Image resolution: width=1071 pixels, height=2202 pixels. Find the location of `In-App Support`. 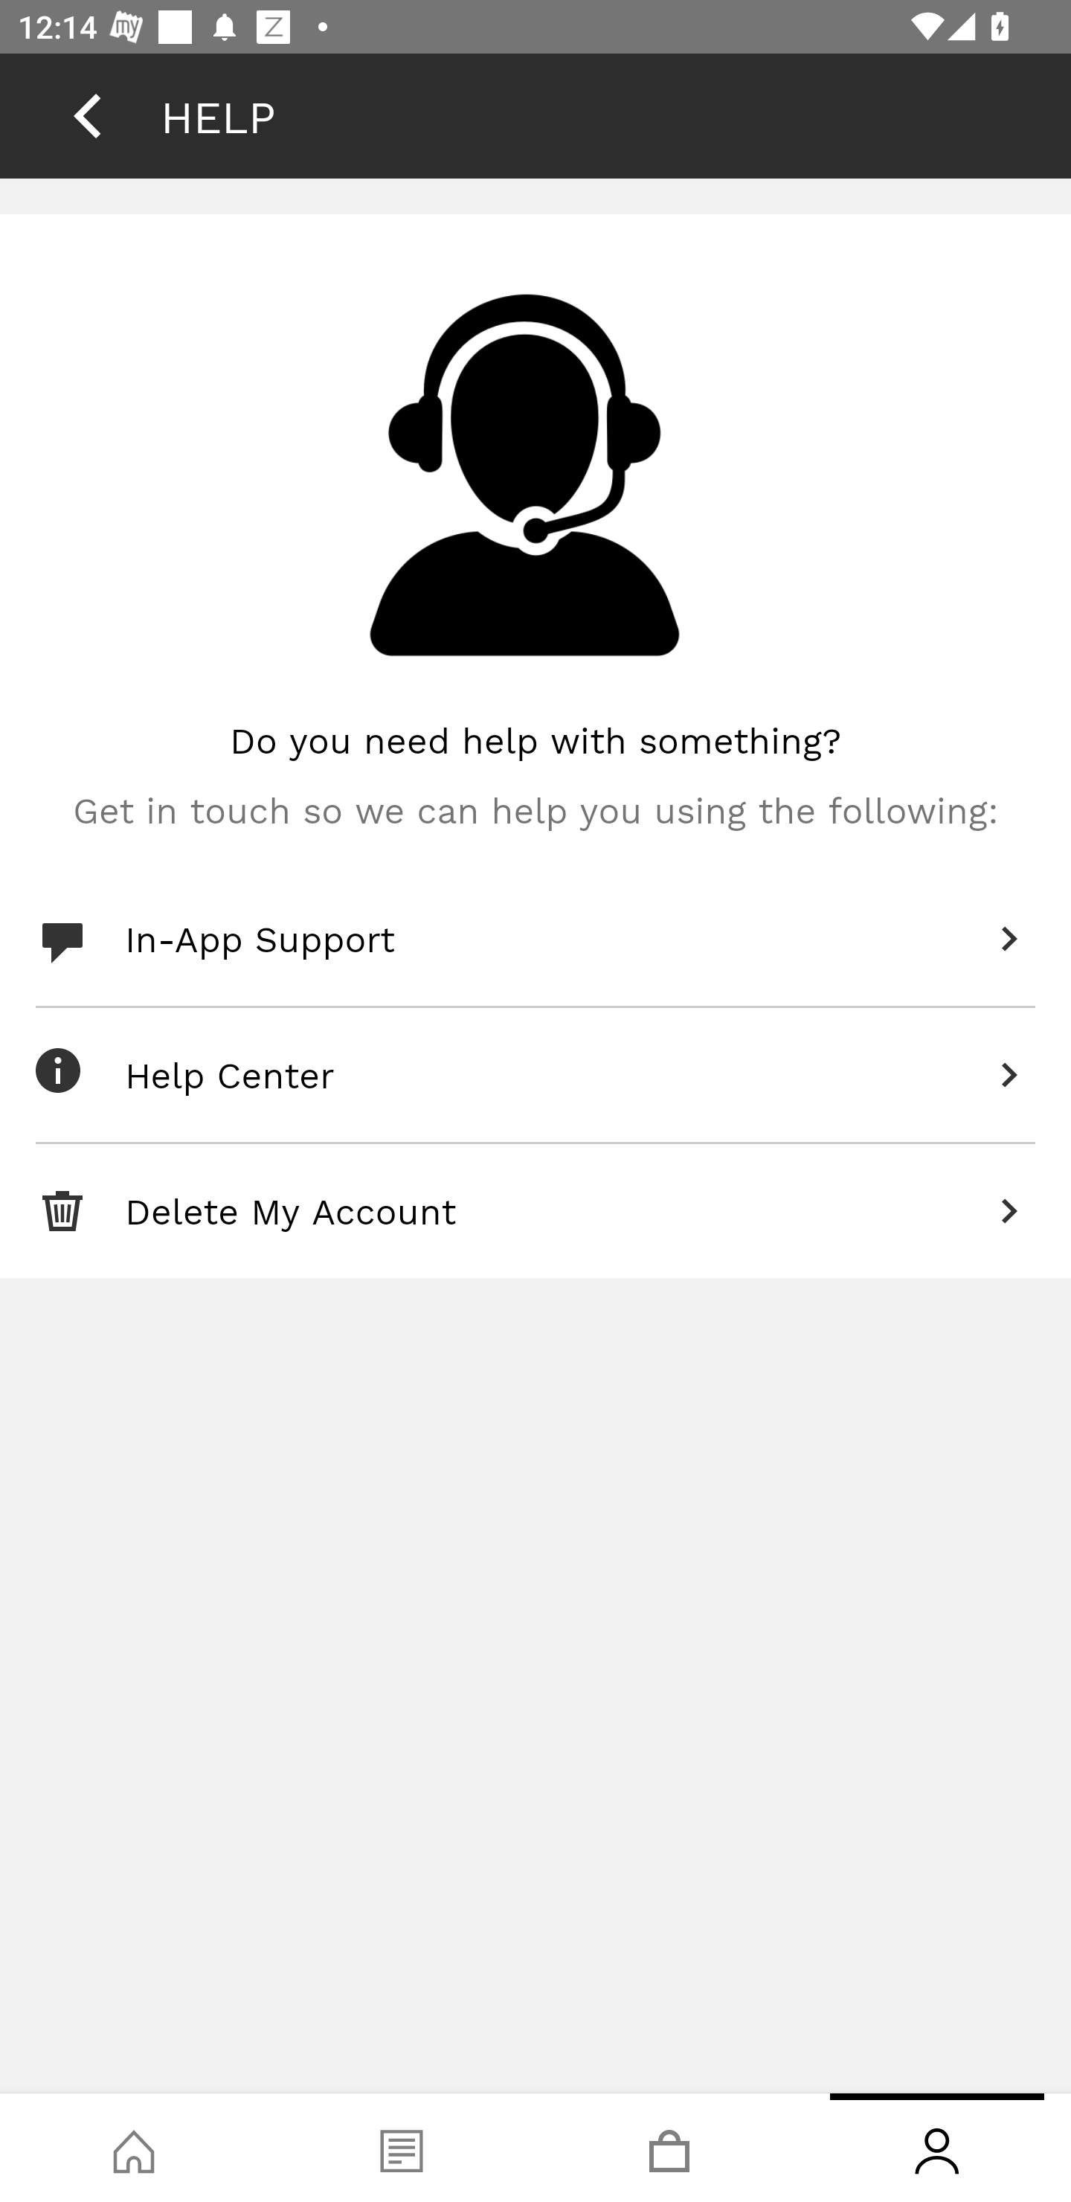

In-App Support is located at coordinates (535, 939).